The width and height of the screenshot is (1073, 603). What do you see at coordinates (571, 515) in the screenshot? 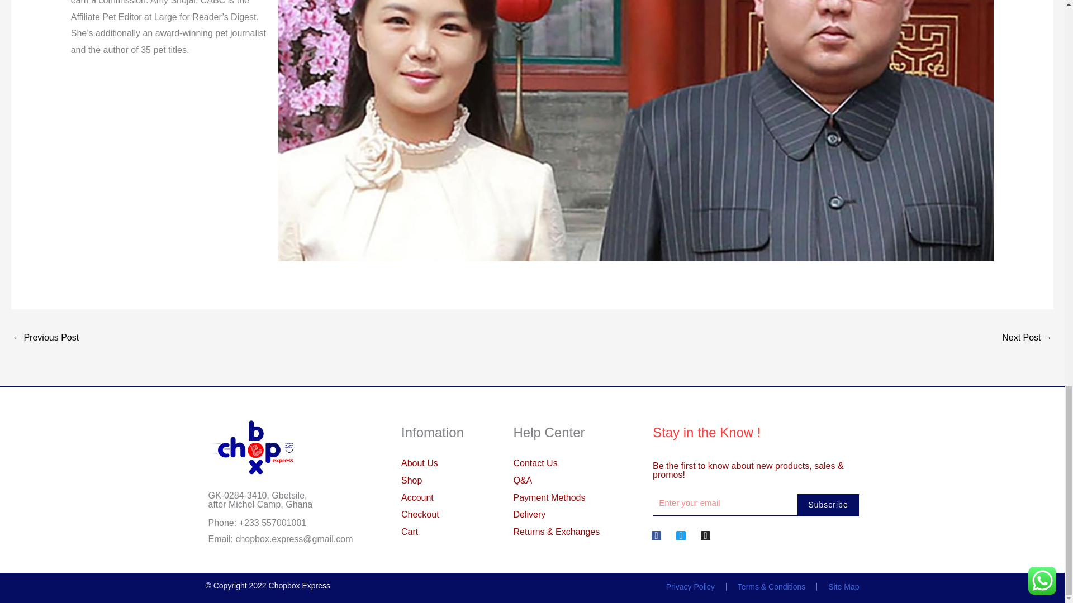
I see `Delivery` at bounding box center [571, 515].